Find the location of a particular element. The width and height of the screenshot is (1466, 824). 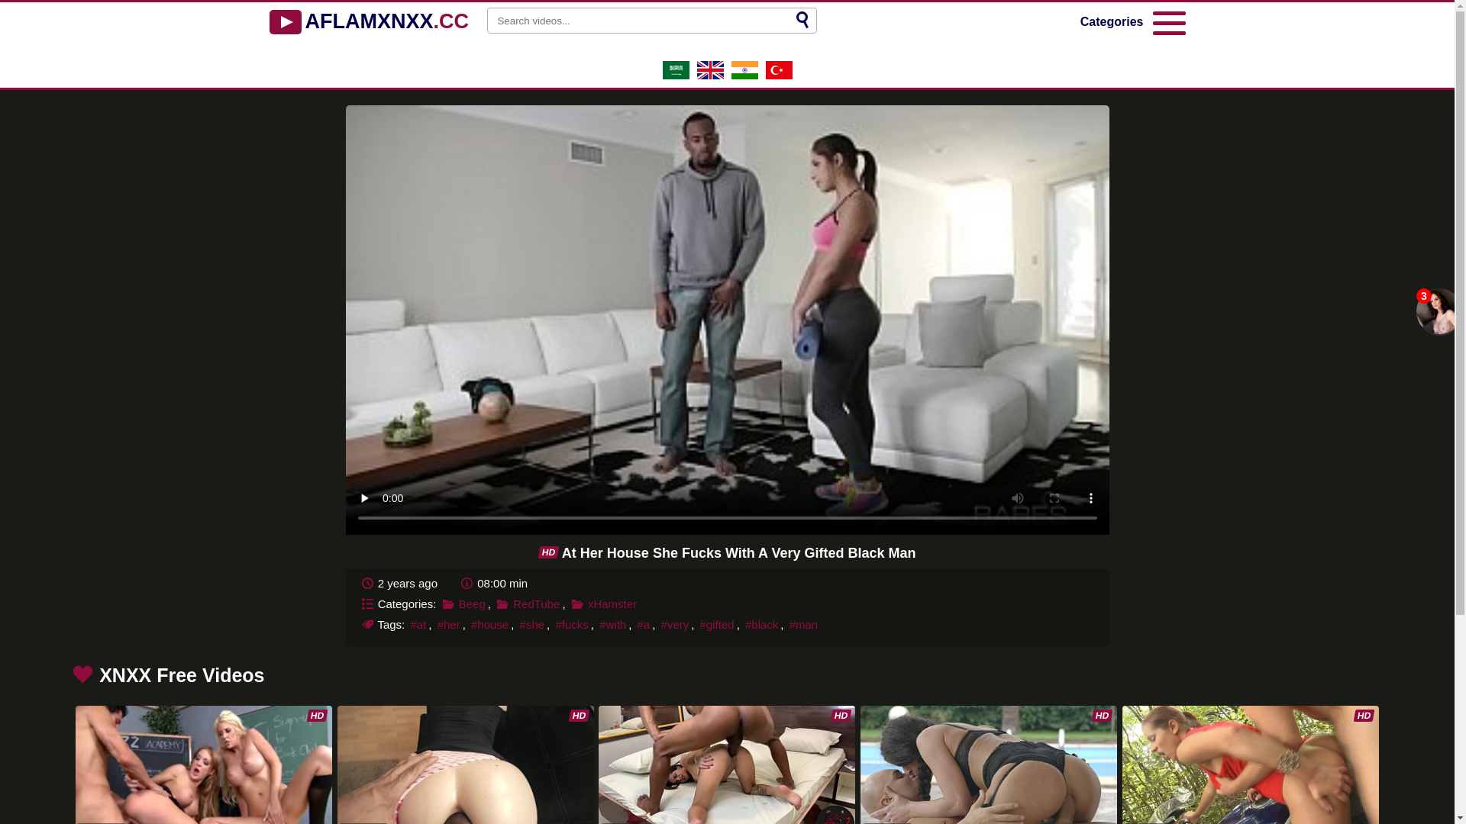

Search is located at coordinates (802, 21).